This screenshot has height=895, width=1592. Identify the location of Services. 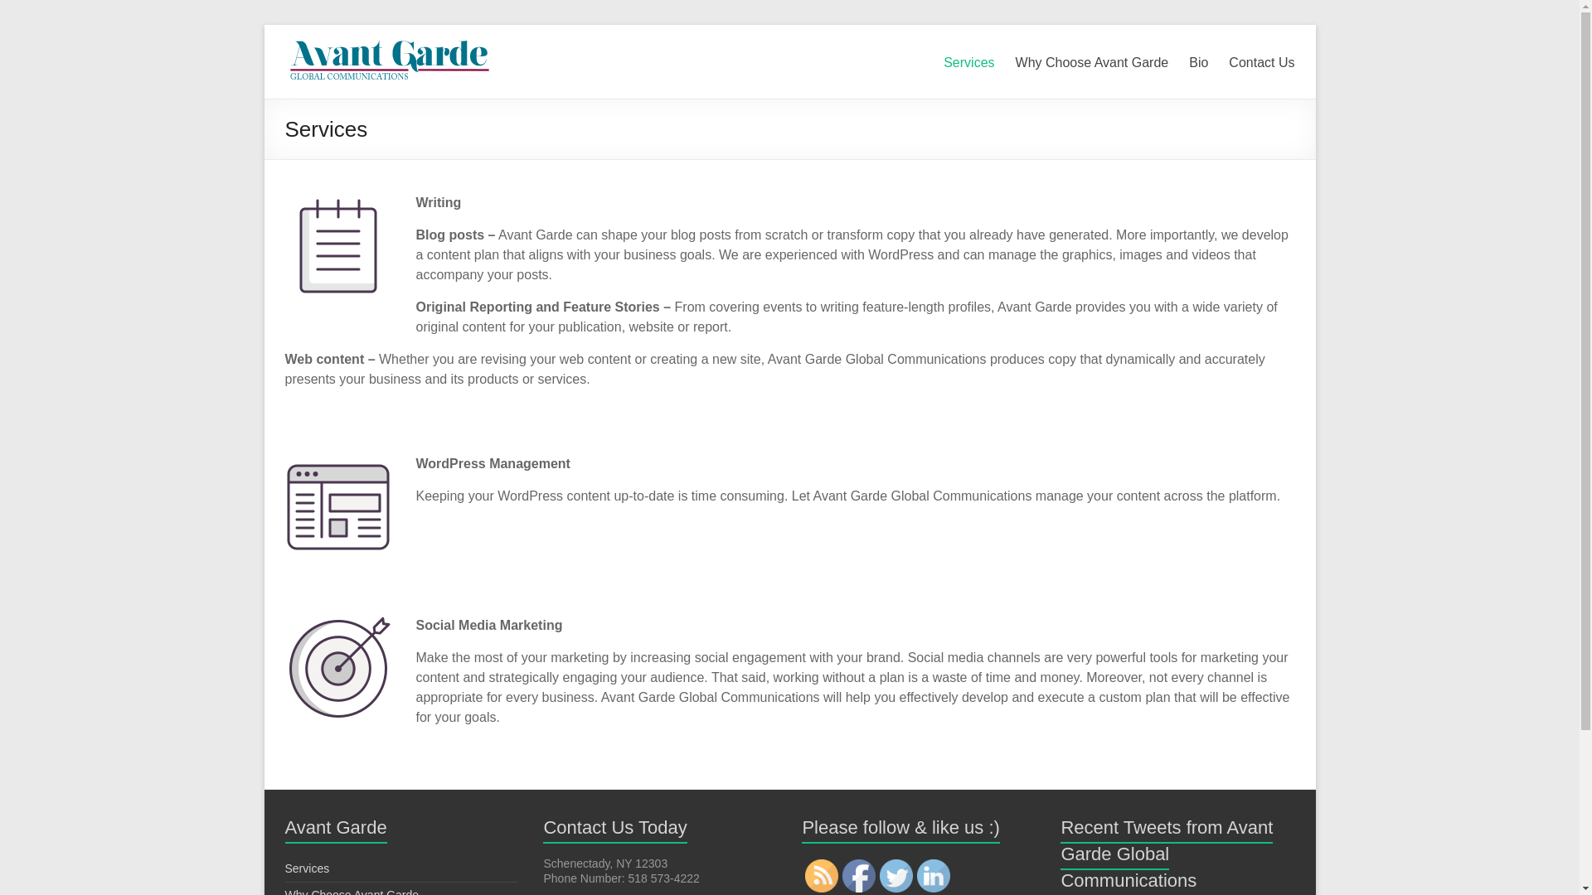
(968, 60).